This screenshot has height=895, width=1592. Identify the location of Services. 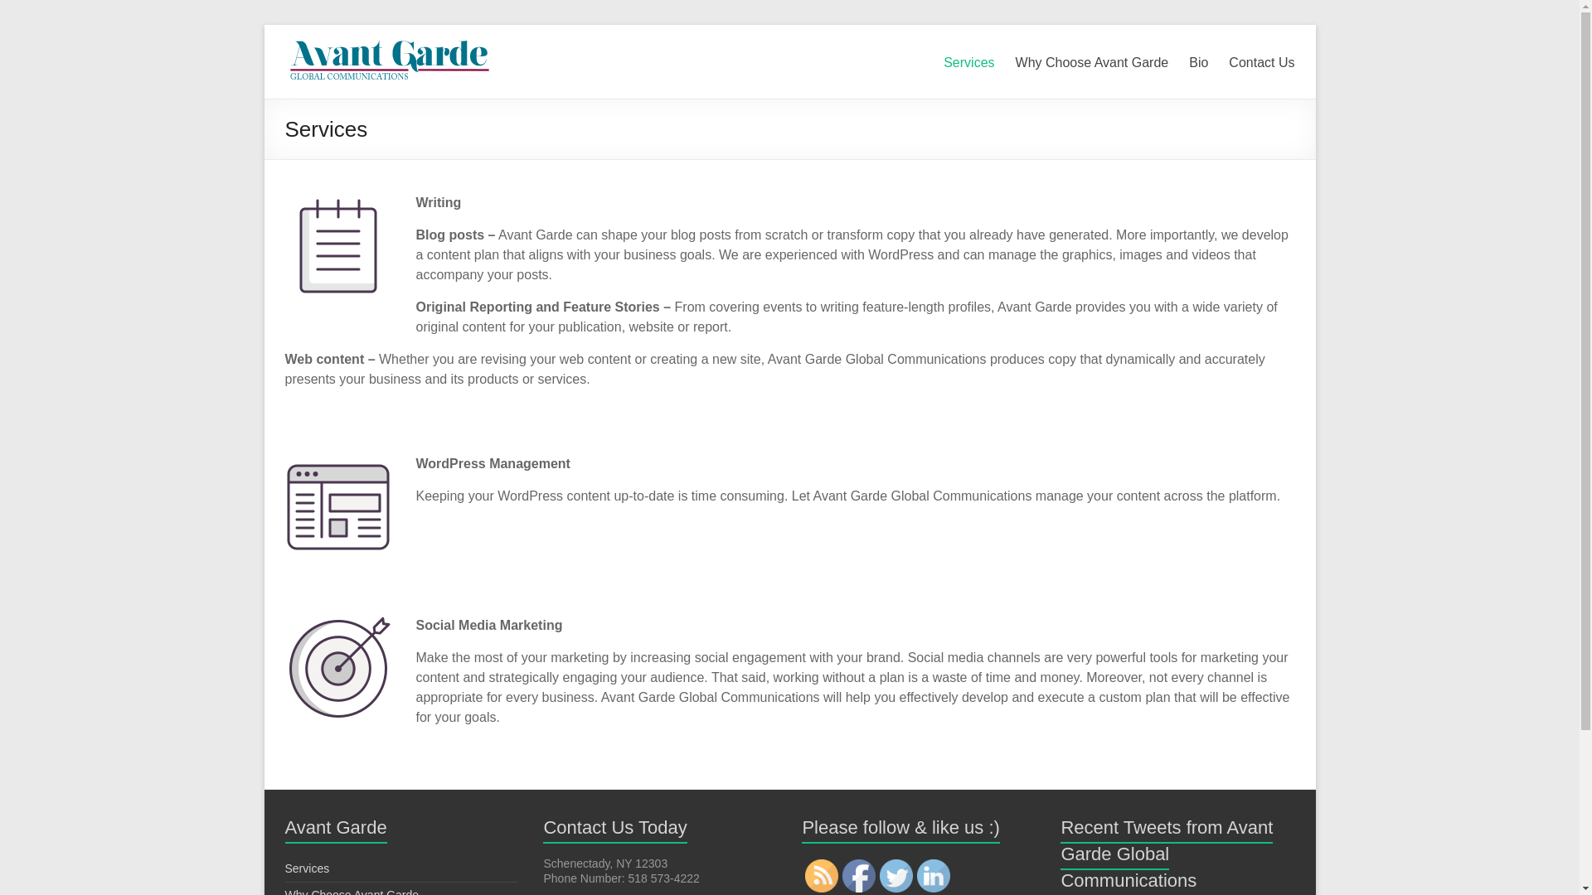
(968, 60).